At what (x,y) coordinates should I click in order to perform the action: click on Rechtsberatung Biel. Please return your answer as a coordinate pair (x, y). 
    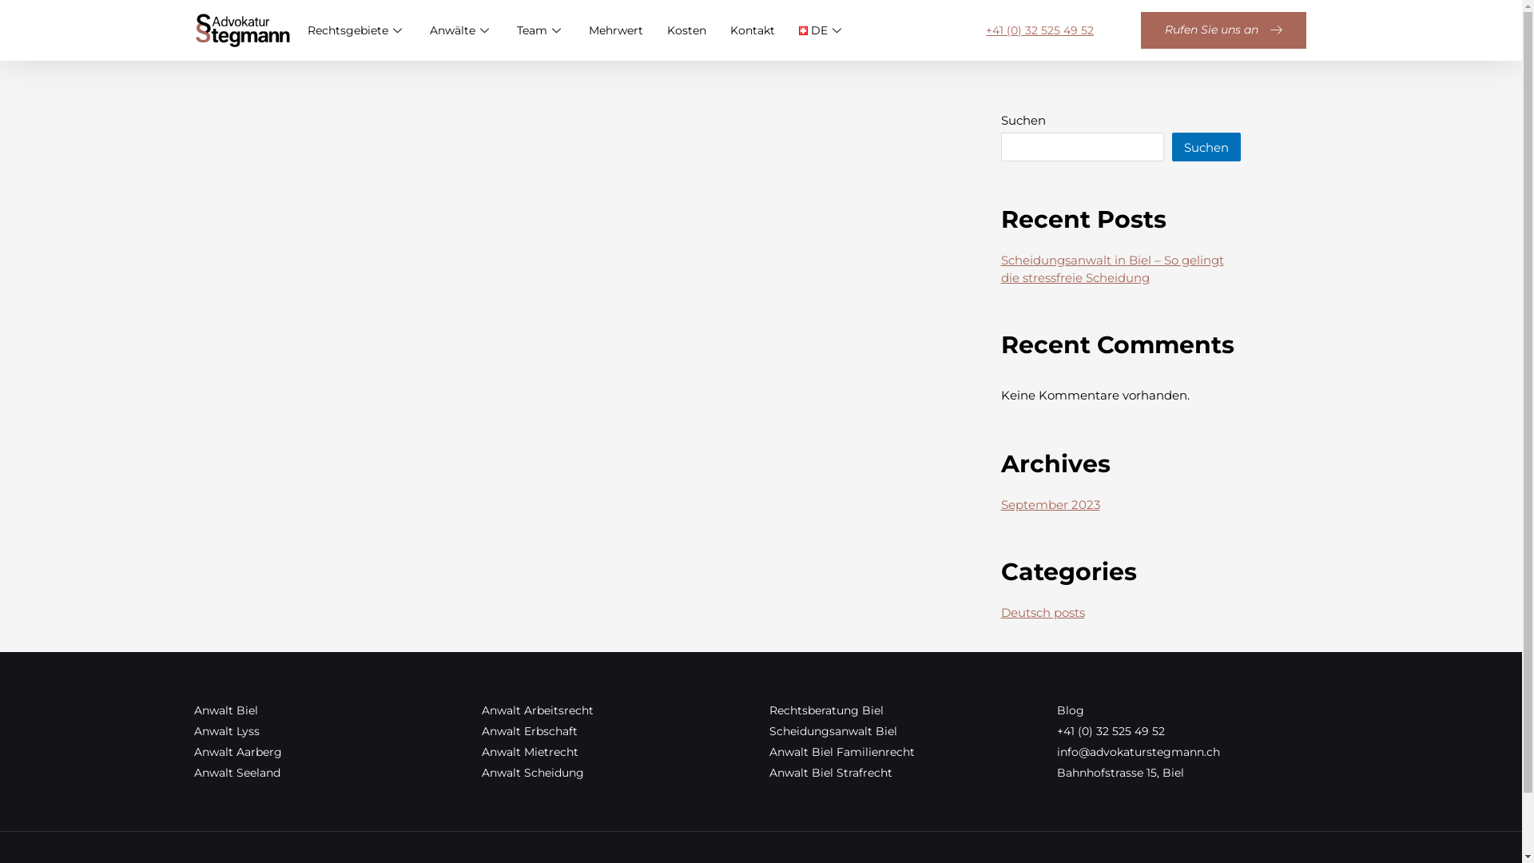
    Looking at the image, I should click on (904, 710).